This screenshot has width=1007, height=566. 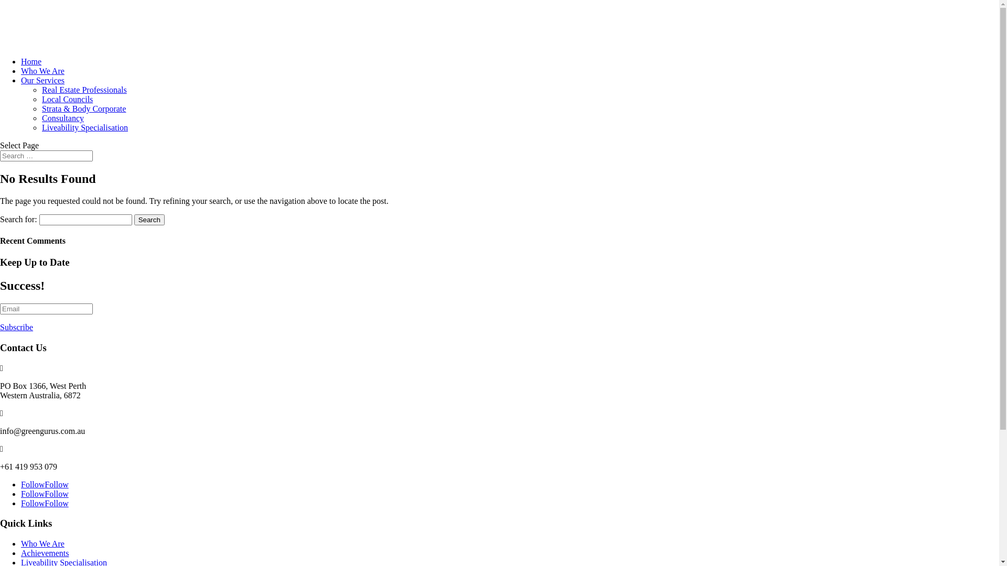 What do you see at coordinates (57, 503) in the screenshot?
I see `Follow` at bounding box center [57, 503].